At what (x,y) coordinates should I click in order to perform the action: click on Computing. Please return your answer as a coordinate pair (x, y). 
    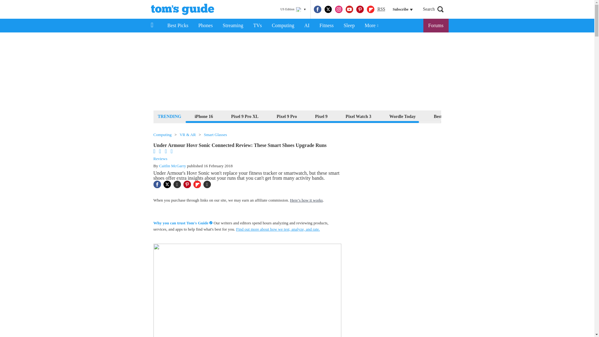
    Looking at the image, I should click on (283, 26).